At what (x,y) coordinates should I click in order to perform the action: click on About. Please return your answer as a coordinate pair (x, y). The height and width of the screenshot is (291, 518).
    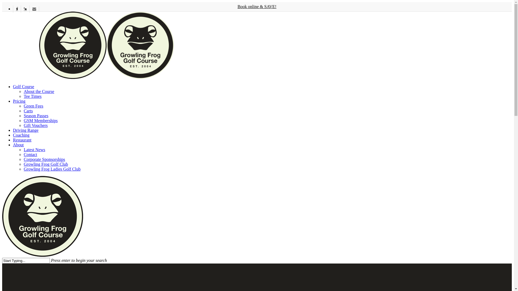
    Looking at the image, I should click on (18, 145).